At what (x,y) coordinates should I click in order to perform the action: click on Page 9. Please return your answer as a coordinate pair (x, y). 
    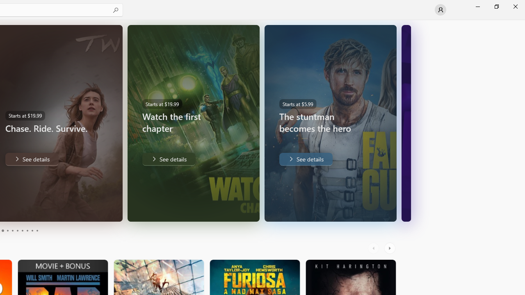
    Looking at the image, I should click on (32, 230).